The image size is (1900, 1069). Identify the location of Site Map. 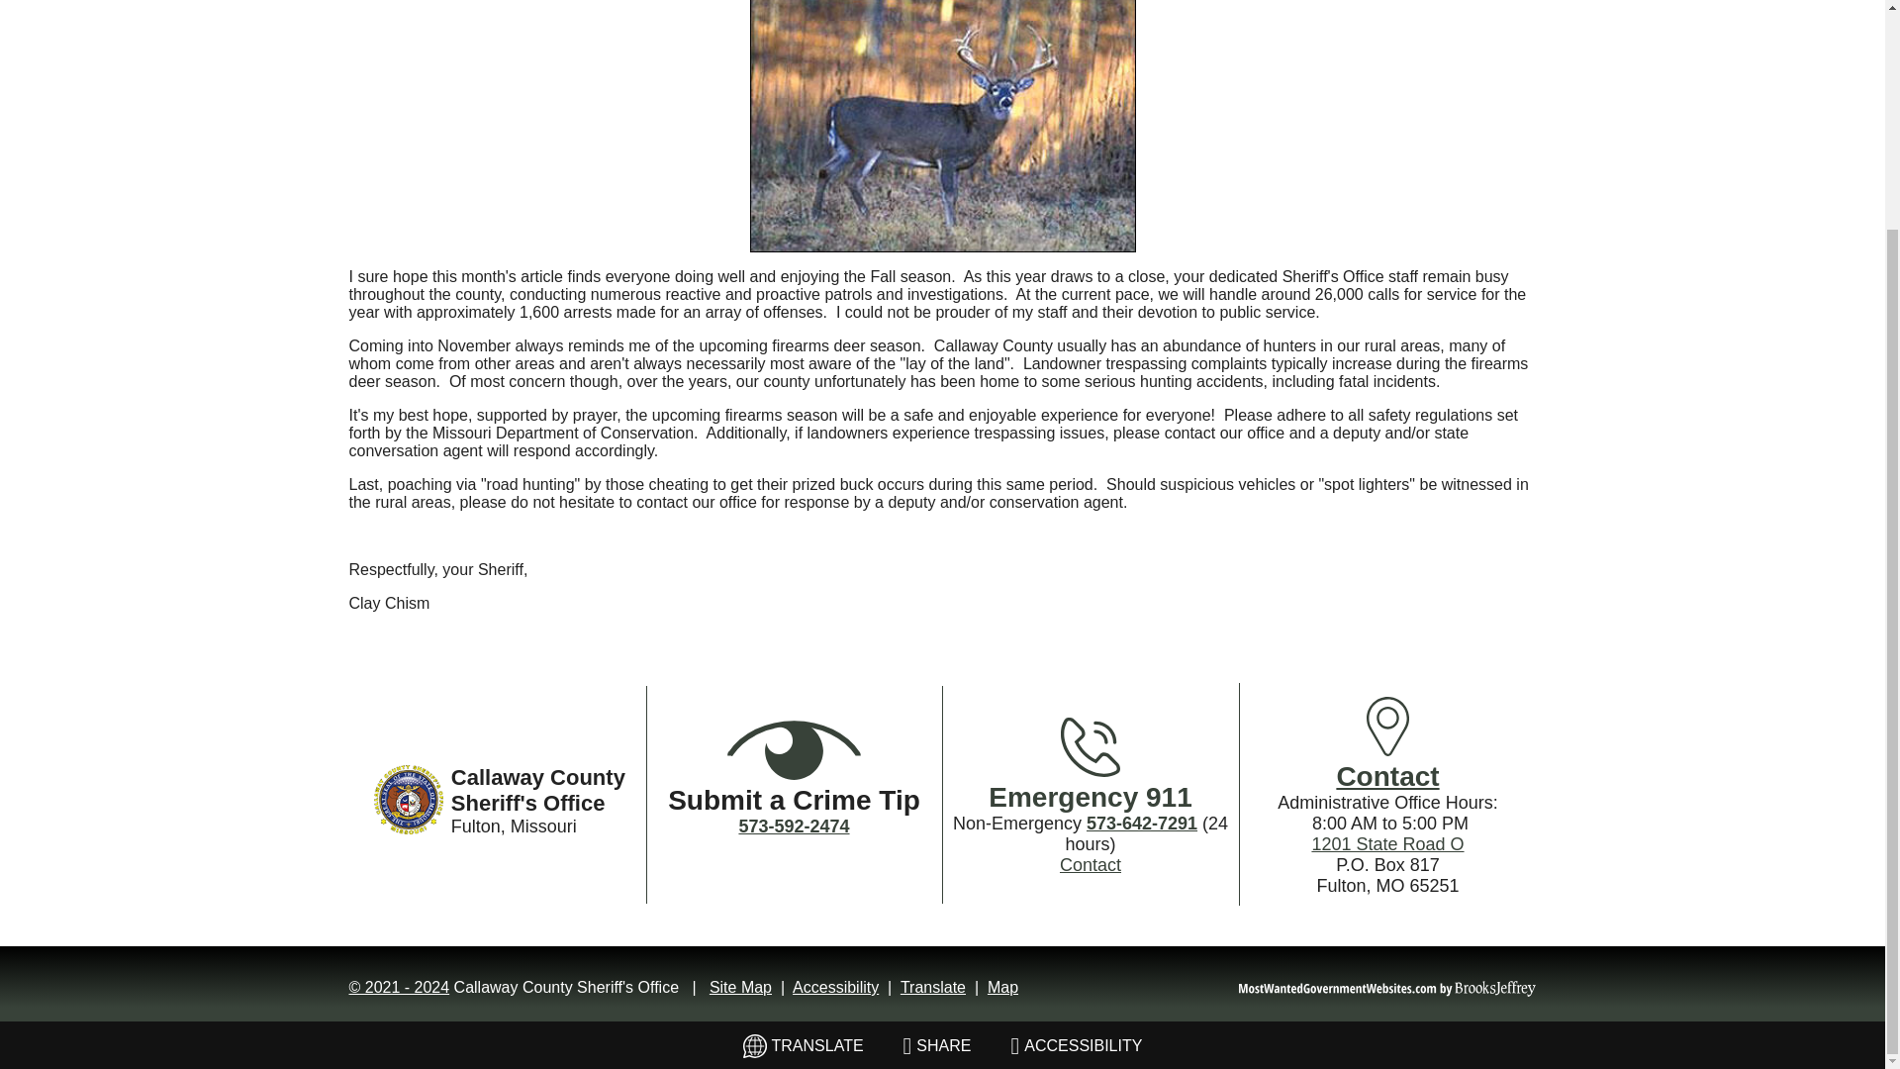
(740, 987).